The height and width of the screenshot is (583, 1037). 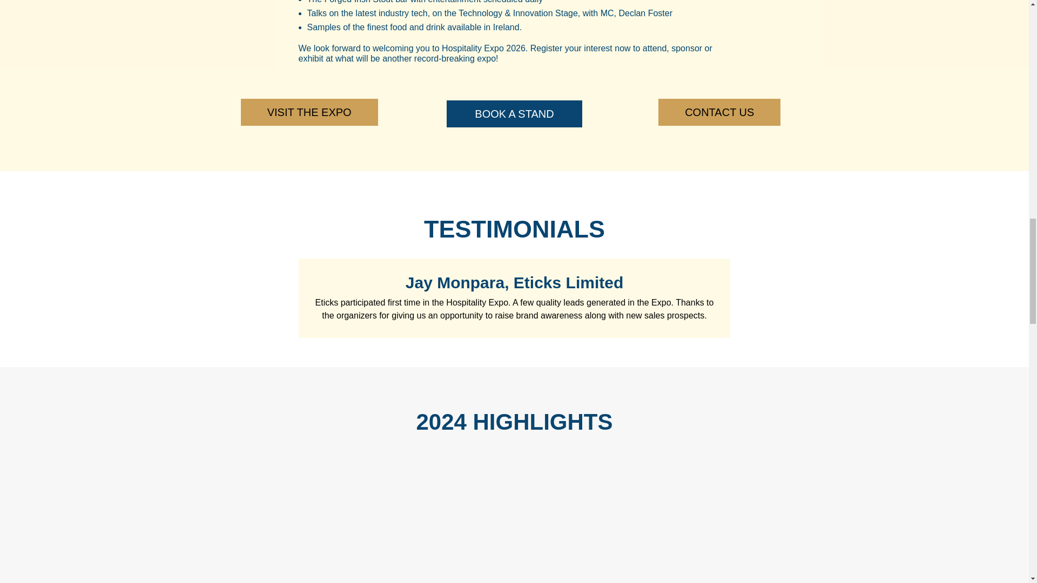 I want to click on Hospitality Expo 2024 -  Highlights Part 2, so click(x=668, y=524).